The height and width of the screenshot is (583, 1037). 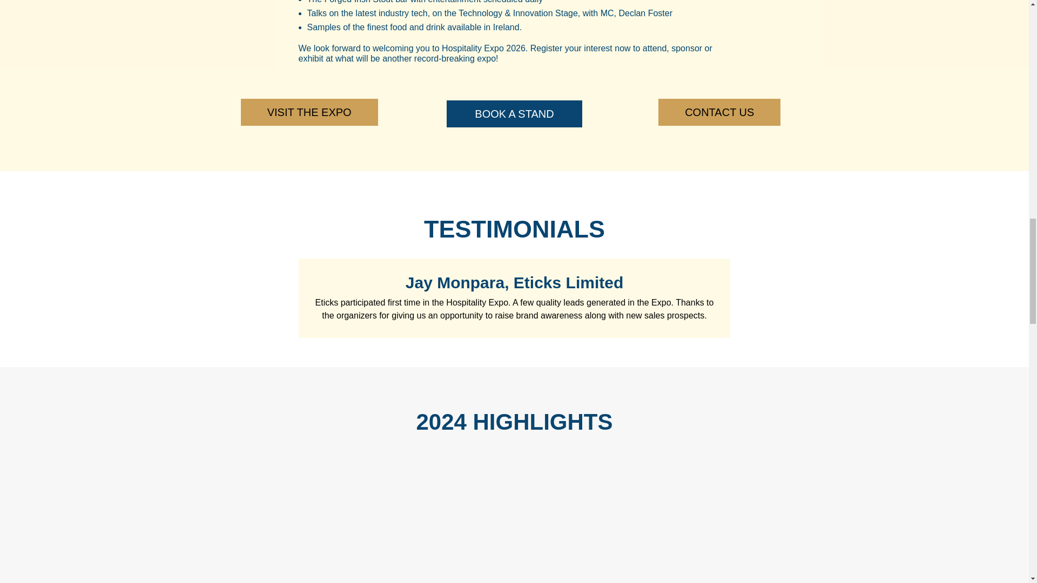 I want to click on Hospitality Expo 2024 -  Highlights Part 2, so click(x=668, y=524).